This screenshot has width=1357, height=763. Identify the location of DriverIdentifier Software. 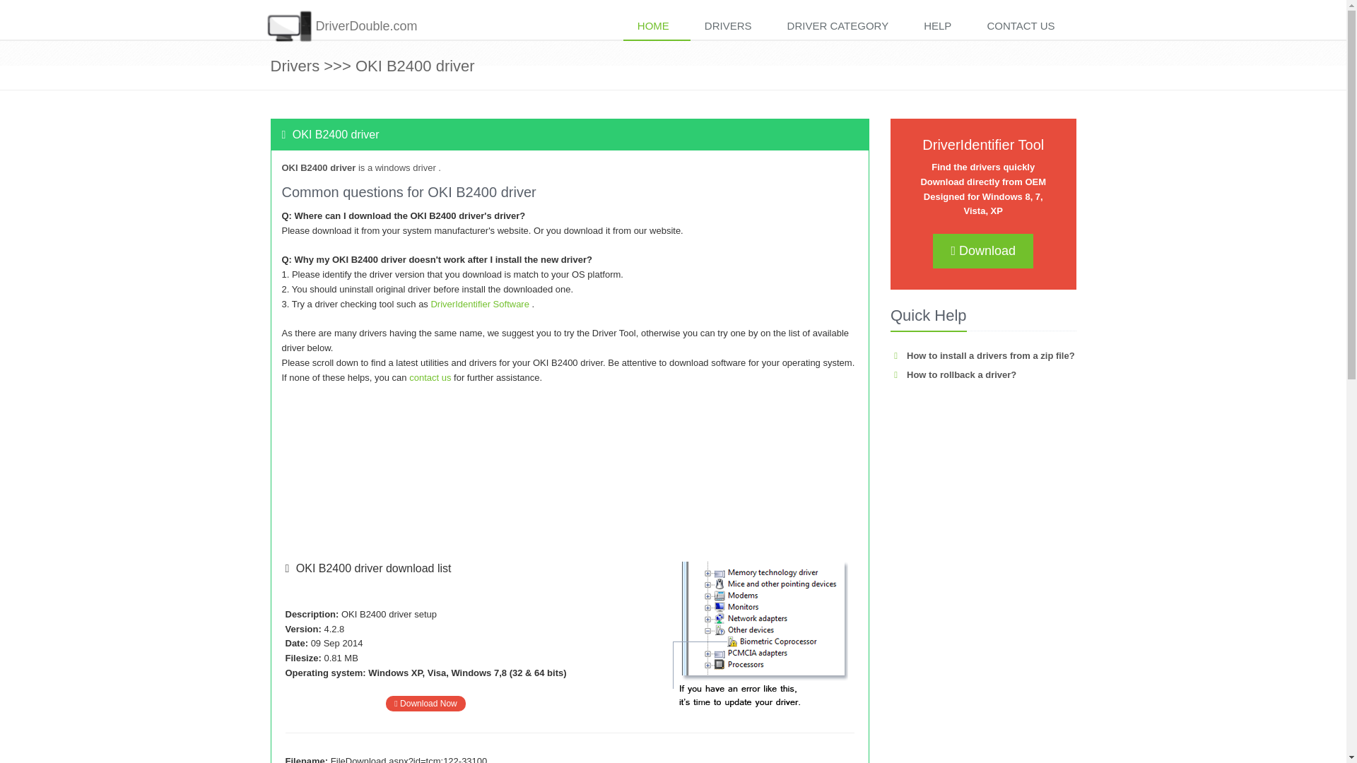
(481, 304).